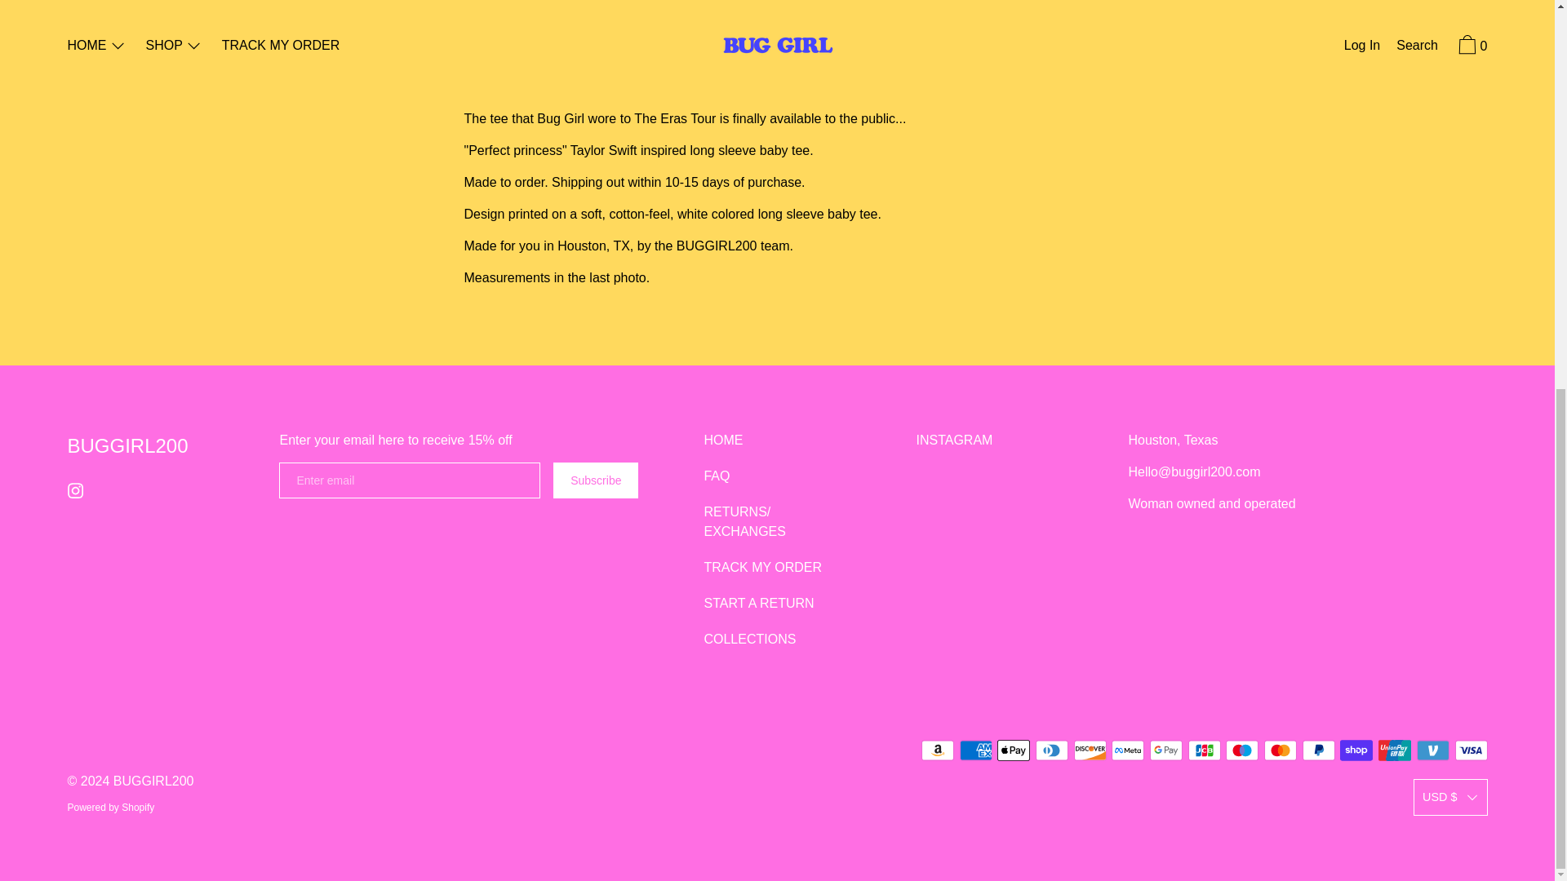  Describe the element at coordinates (1471, 750) in the screenshot. I see `Visa` at that location.